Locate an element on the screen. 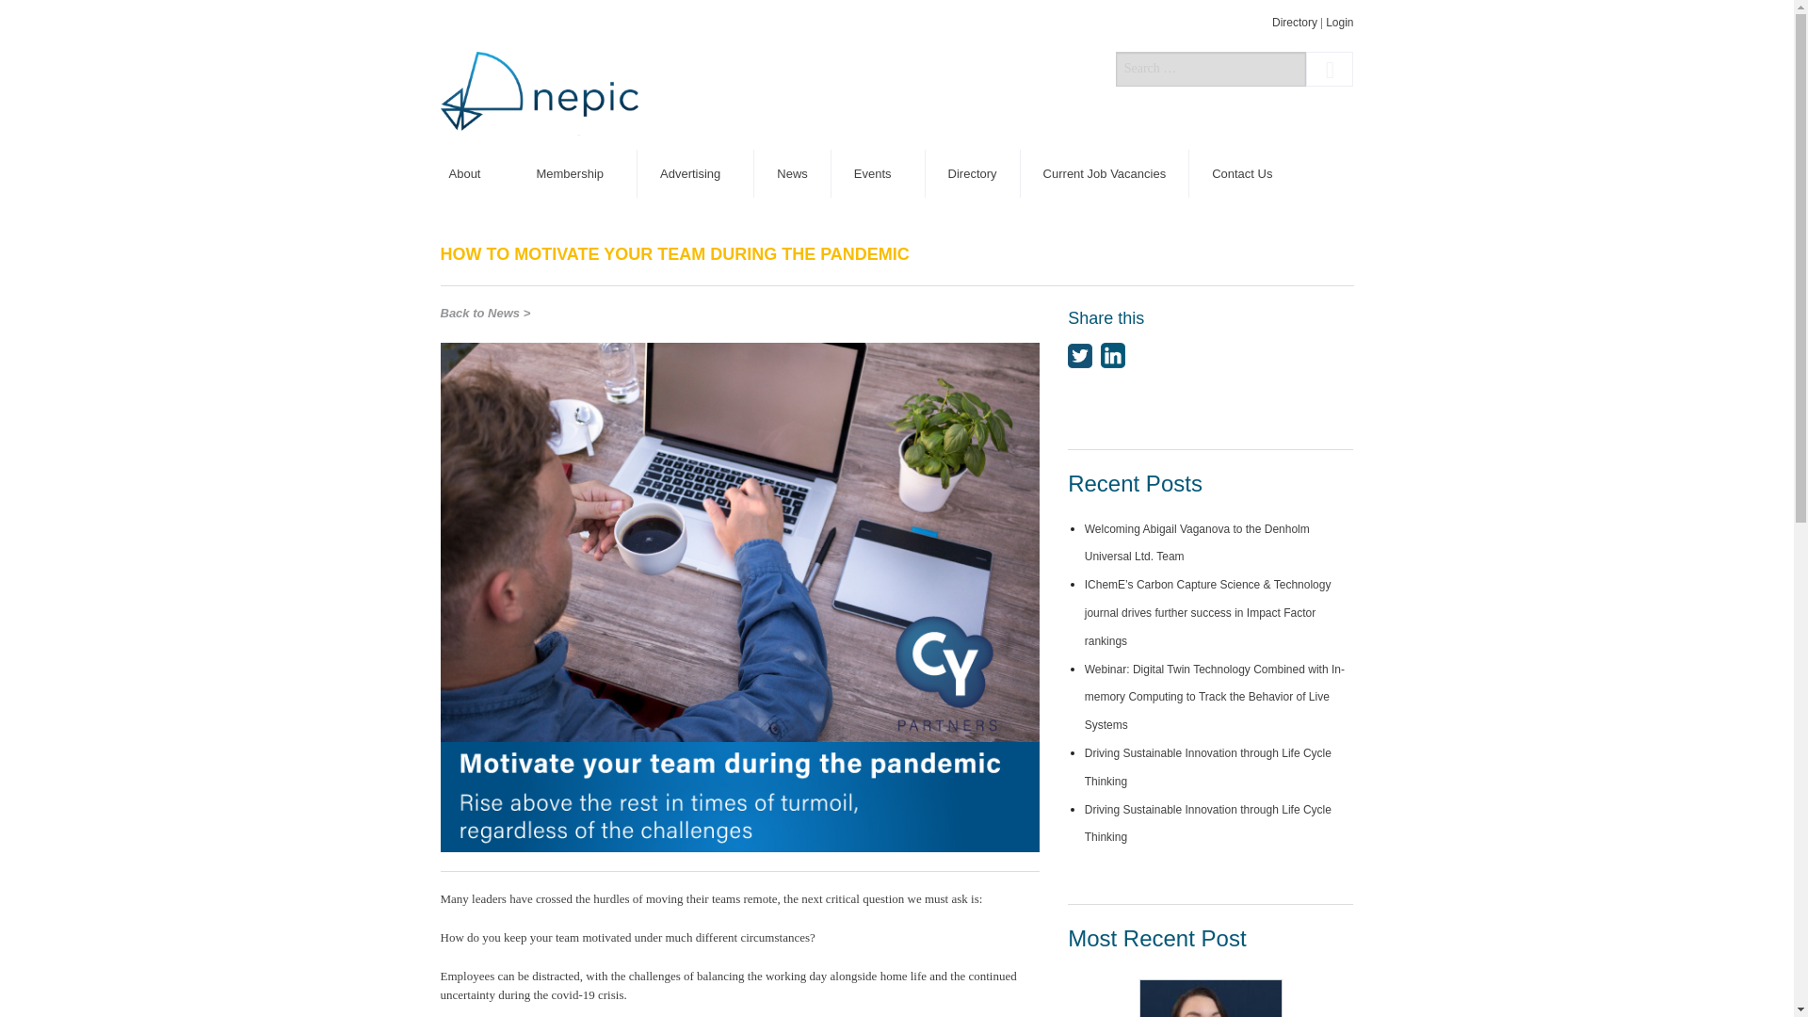 The image size is (1808, 1017). About is located at coordinates (469, 173).